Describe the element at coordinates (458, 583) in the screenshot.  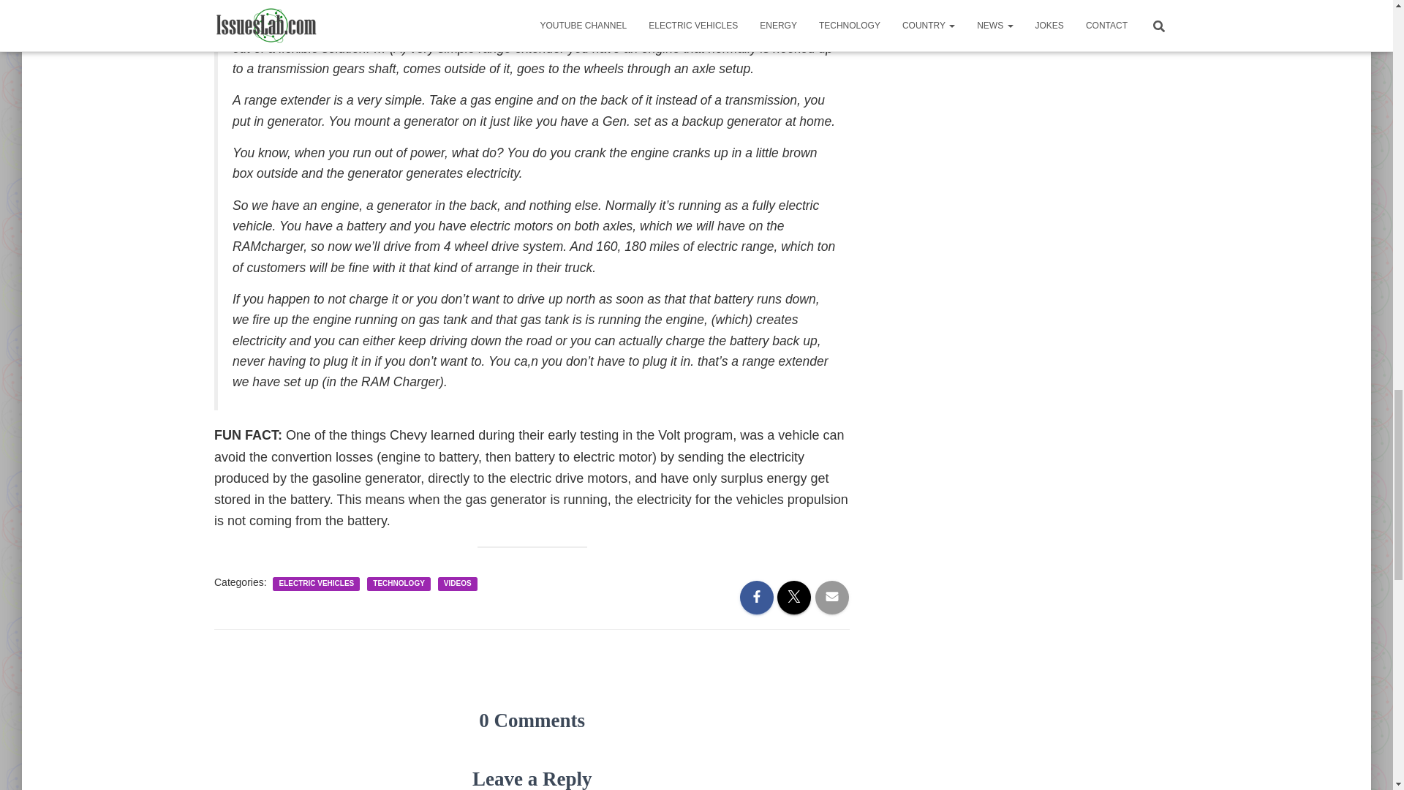
I see `VIDEOS` at that location.